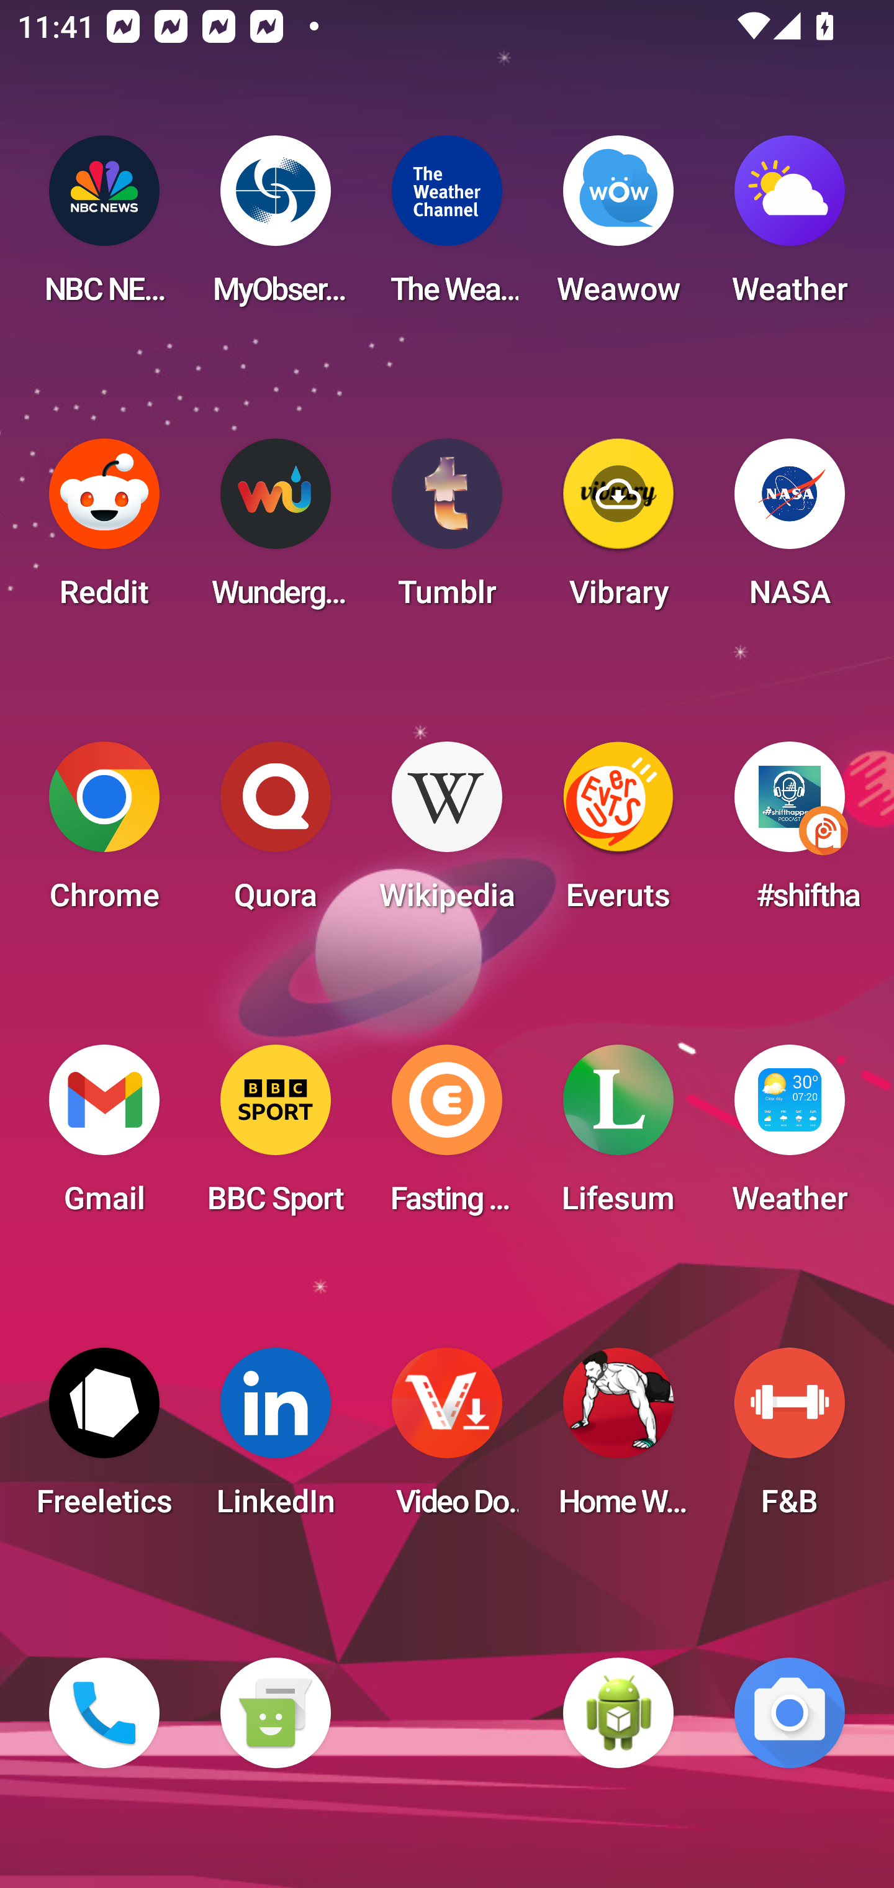 The height and width of the screenshot is (1888, 894). What do you see at coordinates (104, 1137) in the screenshot?
I see `Gmail` at bounding box center [104, 1137].